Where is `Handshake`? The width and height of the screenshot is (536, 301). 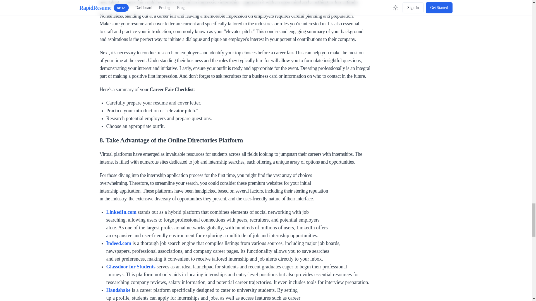
Handshake is located at coordinates (118, 290).